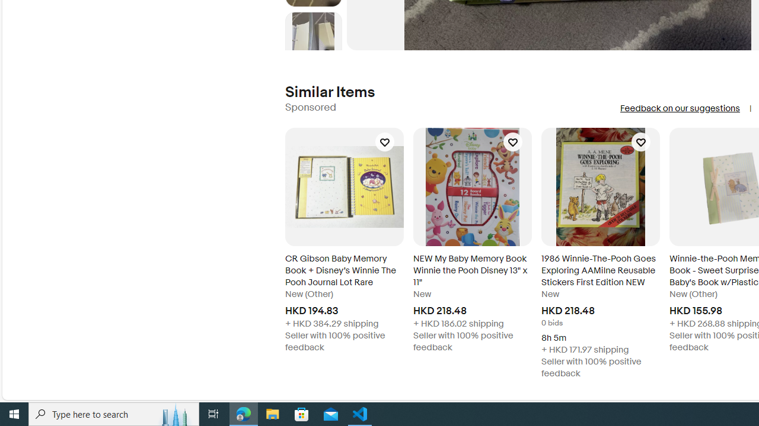 This screenshot has height=426, width=759. Describe the element at coordinates (313, 40) in the screenshot. I see `Picture 6 of 22` at that location.